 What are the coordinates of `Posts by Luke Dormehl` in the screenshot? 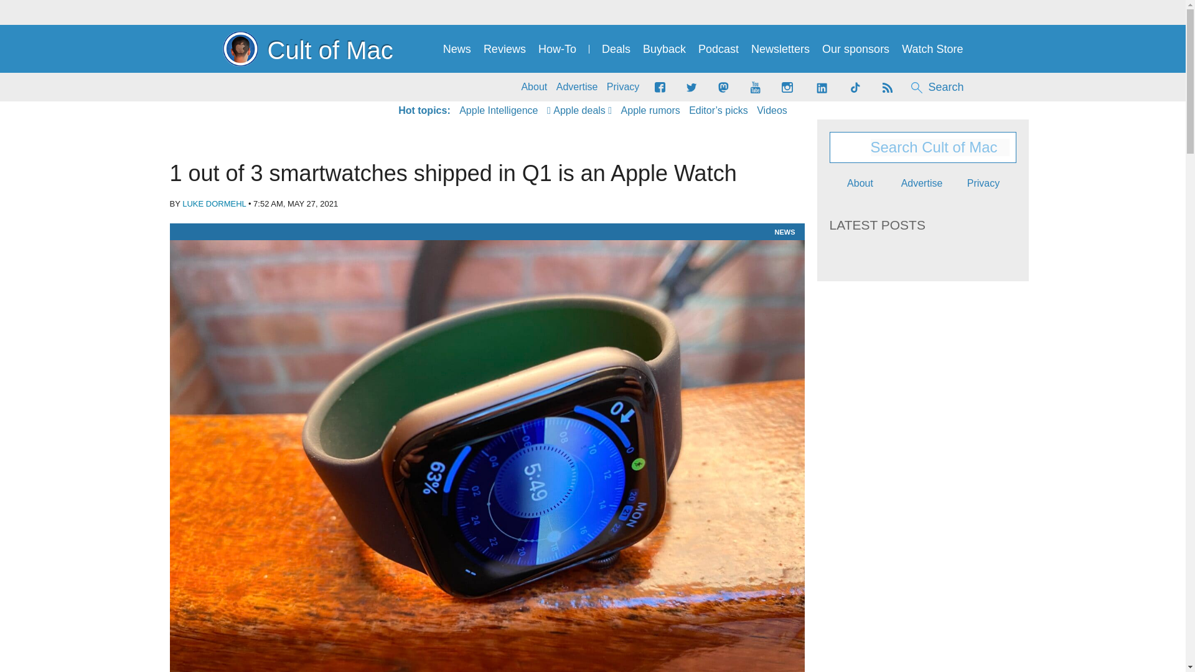 It's located at (214, 203).